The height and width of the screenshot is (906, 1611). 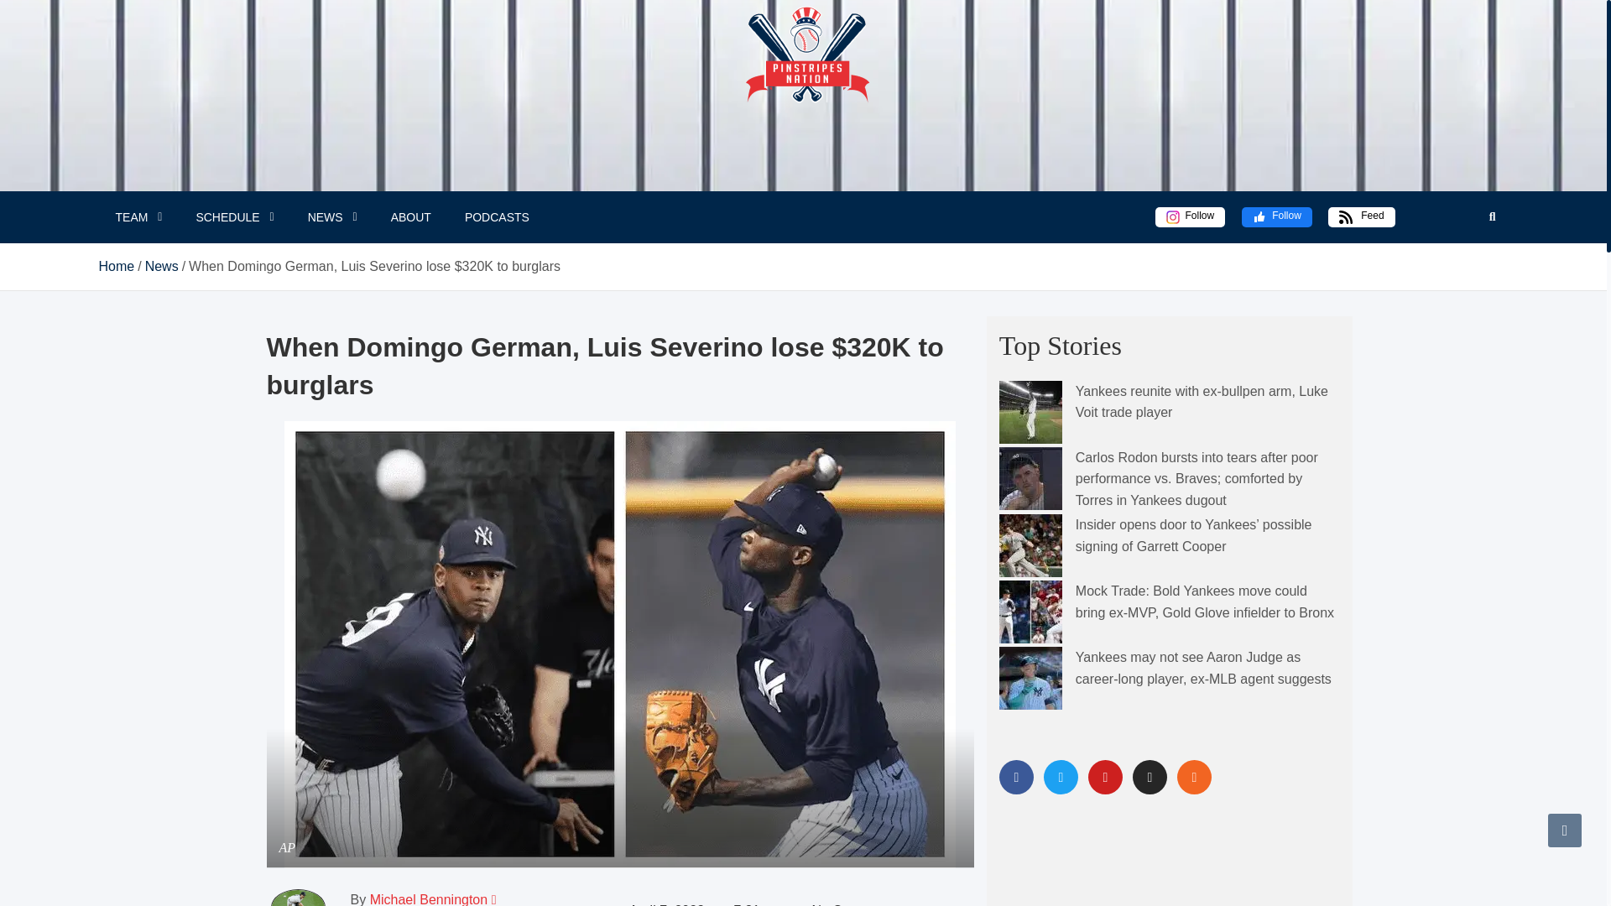 I want to click on ABOUT, so click(x=410, y=216).